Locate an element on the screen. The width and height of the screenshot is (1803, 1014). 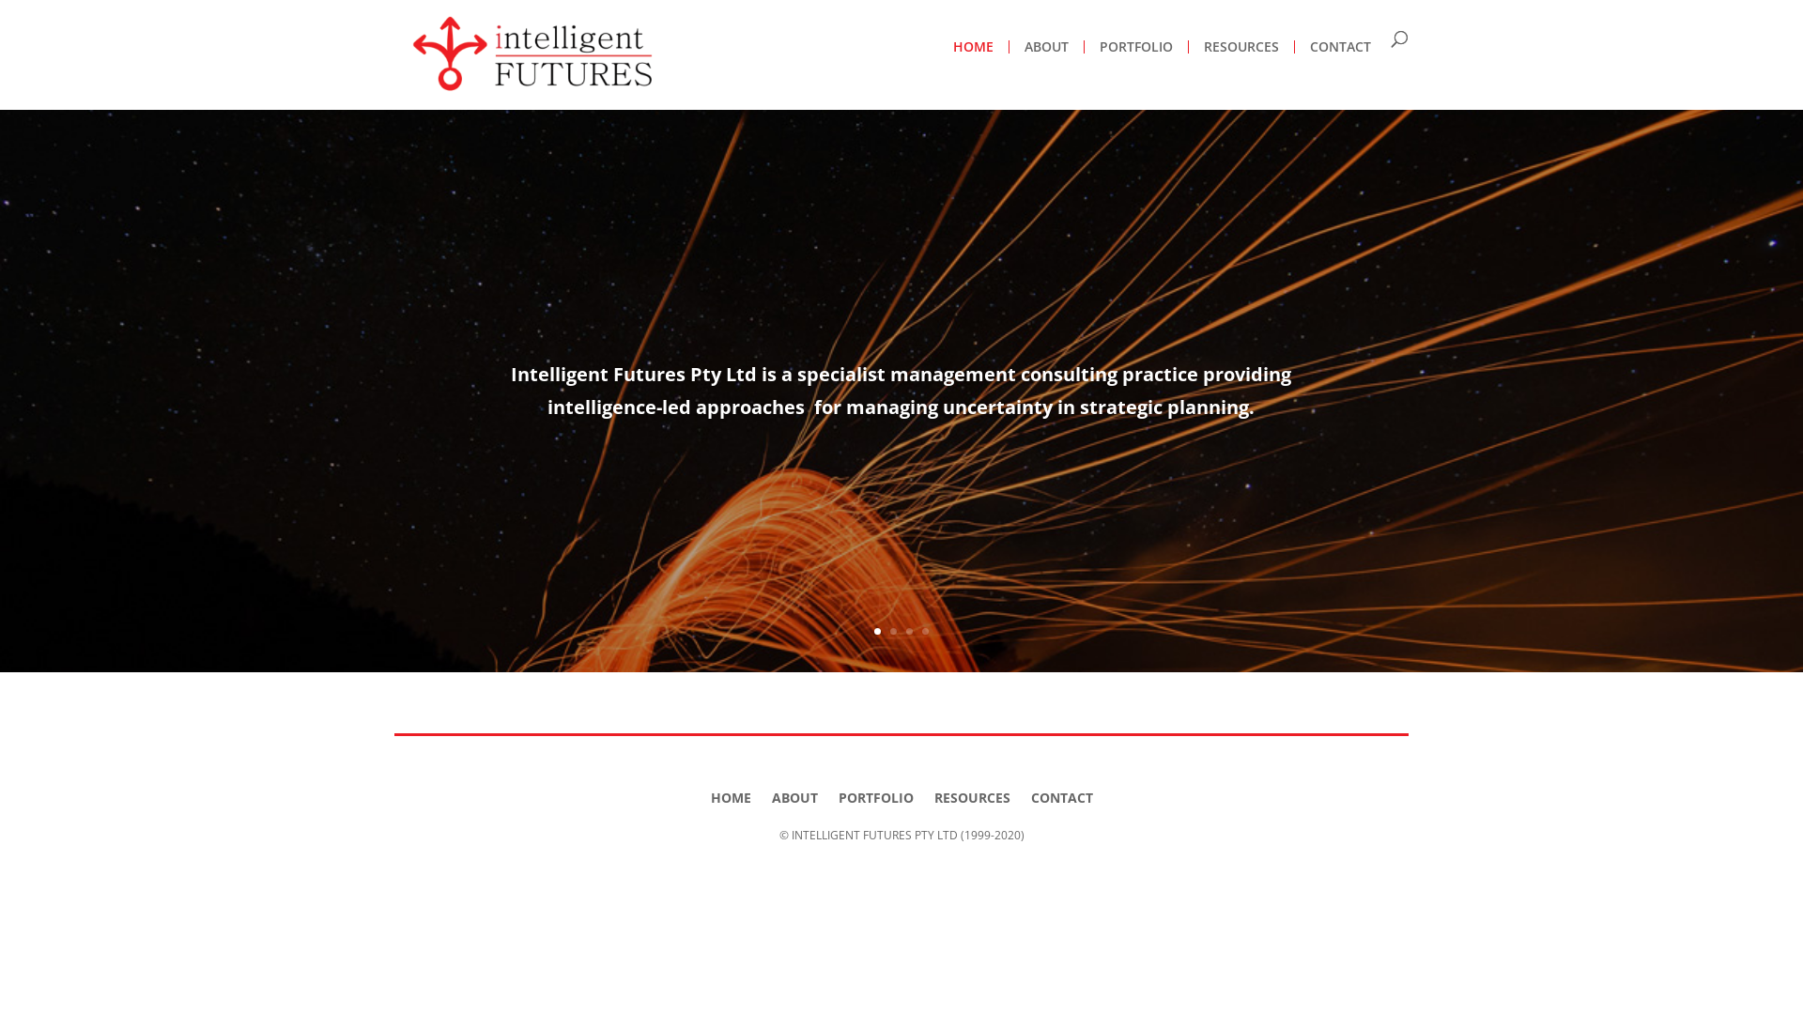
2 is located at coordinates (894, 631).